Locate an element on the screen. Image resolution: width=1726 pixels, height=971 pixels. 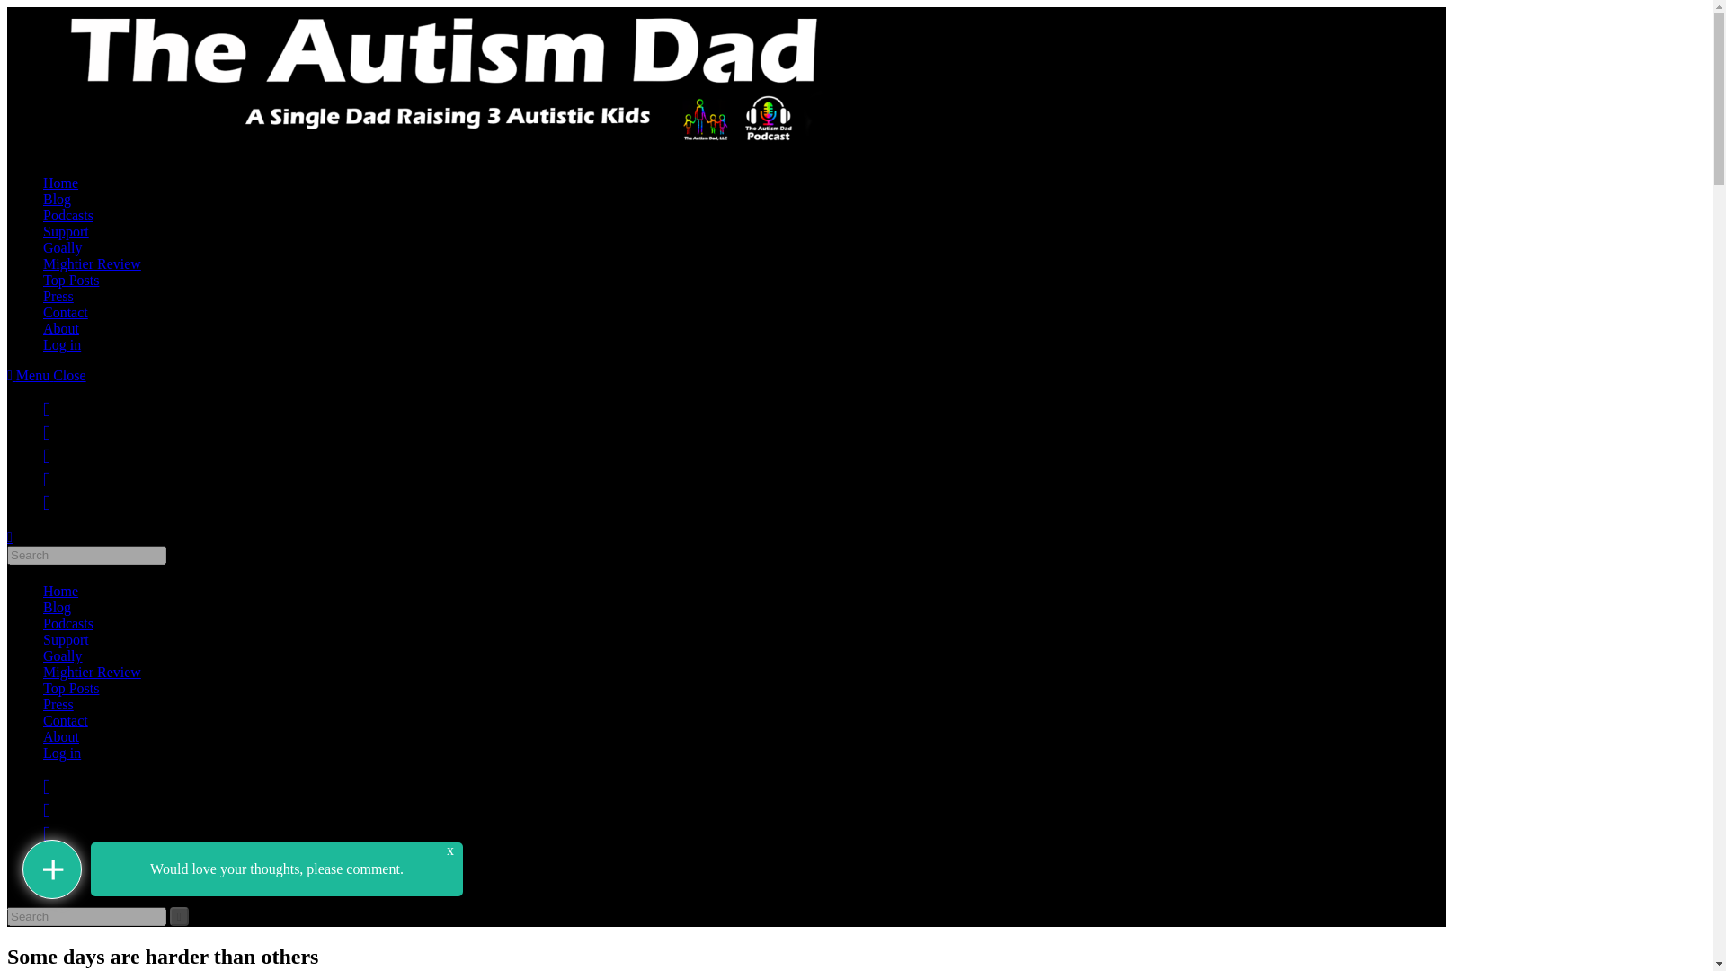
Mightier Review is located at coordinates (92, 264).